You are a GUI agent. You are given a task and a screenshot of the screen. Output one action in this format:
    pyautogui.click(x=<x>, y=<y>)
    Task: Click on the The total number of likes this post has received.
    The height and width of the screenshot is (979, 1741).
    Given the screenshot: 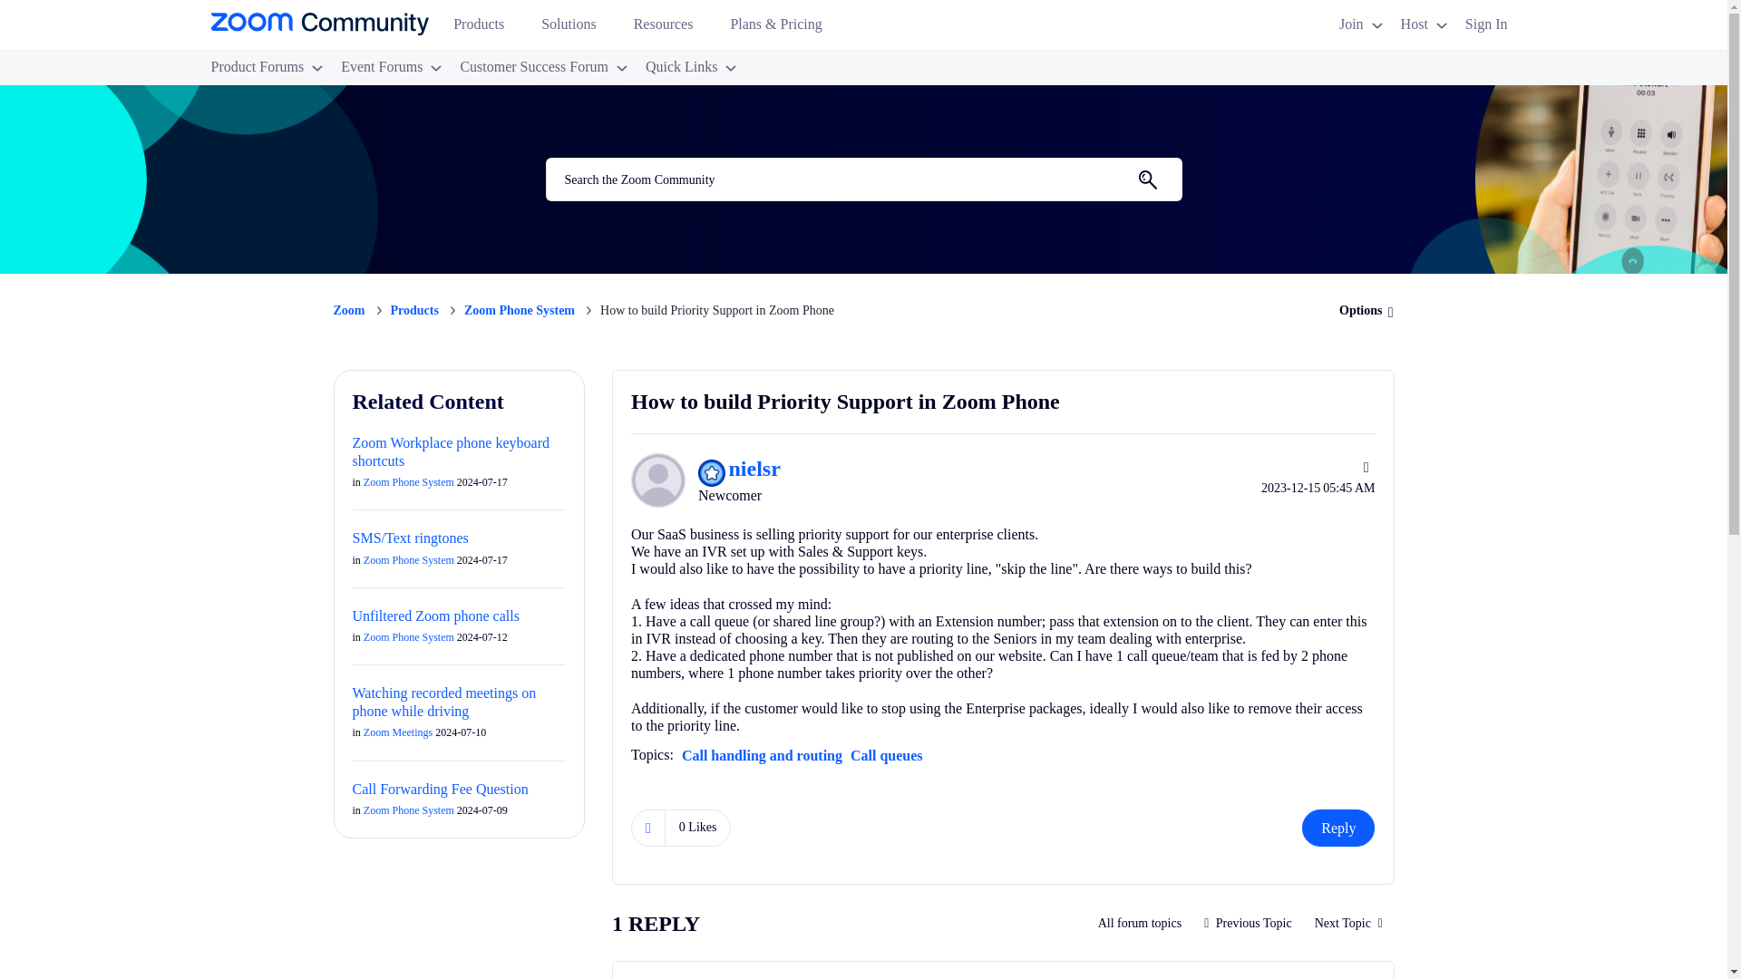 What is the action you would take?
    pyautogui.click(x=698, y=828)
    